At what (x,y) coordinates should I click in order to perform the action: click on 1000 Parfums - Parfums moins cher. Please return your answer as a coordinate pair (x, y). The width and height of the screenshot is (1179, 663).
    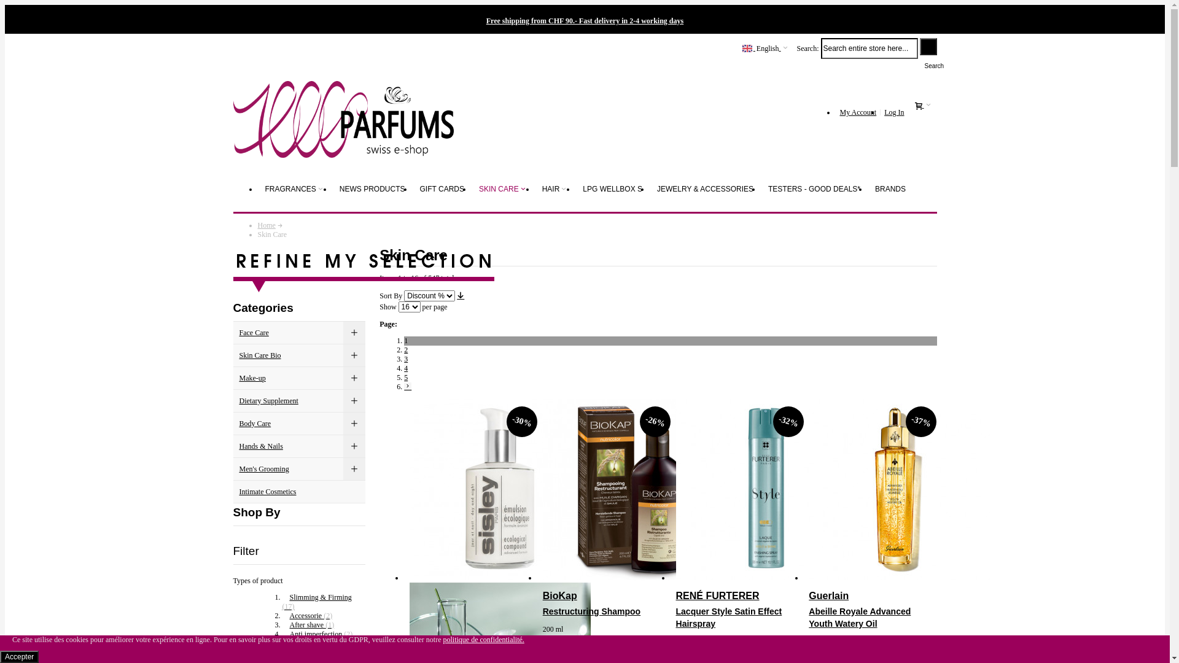
    Looking at the image, I should click on (344, 113).